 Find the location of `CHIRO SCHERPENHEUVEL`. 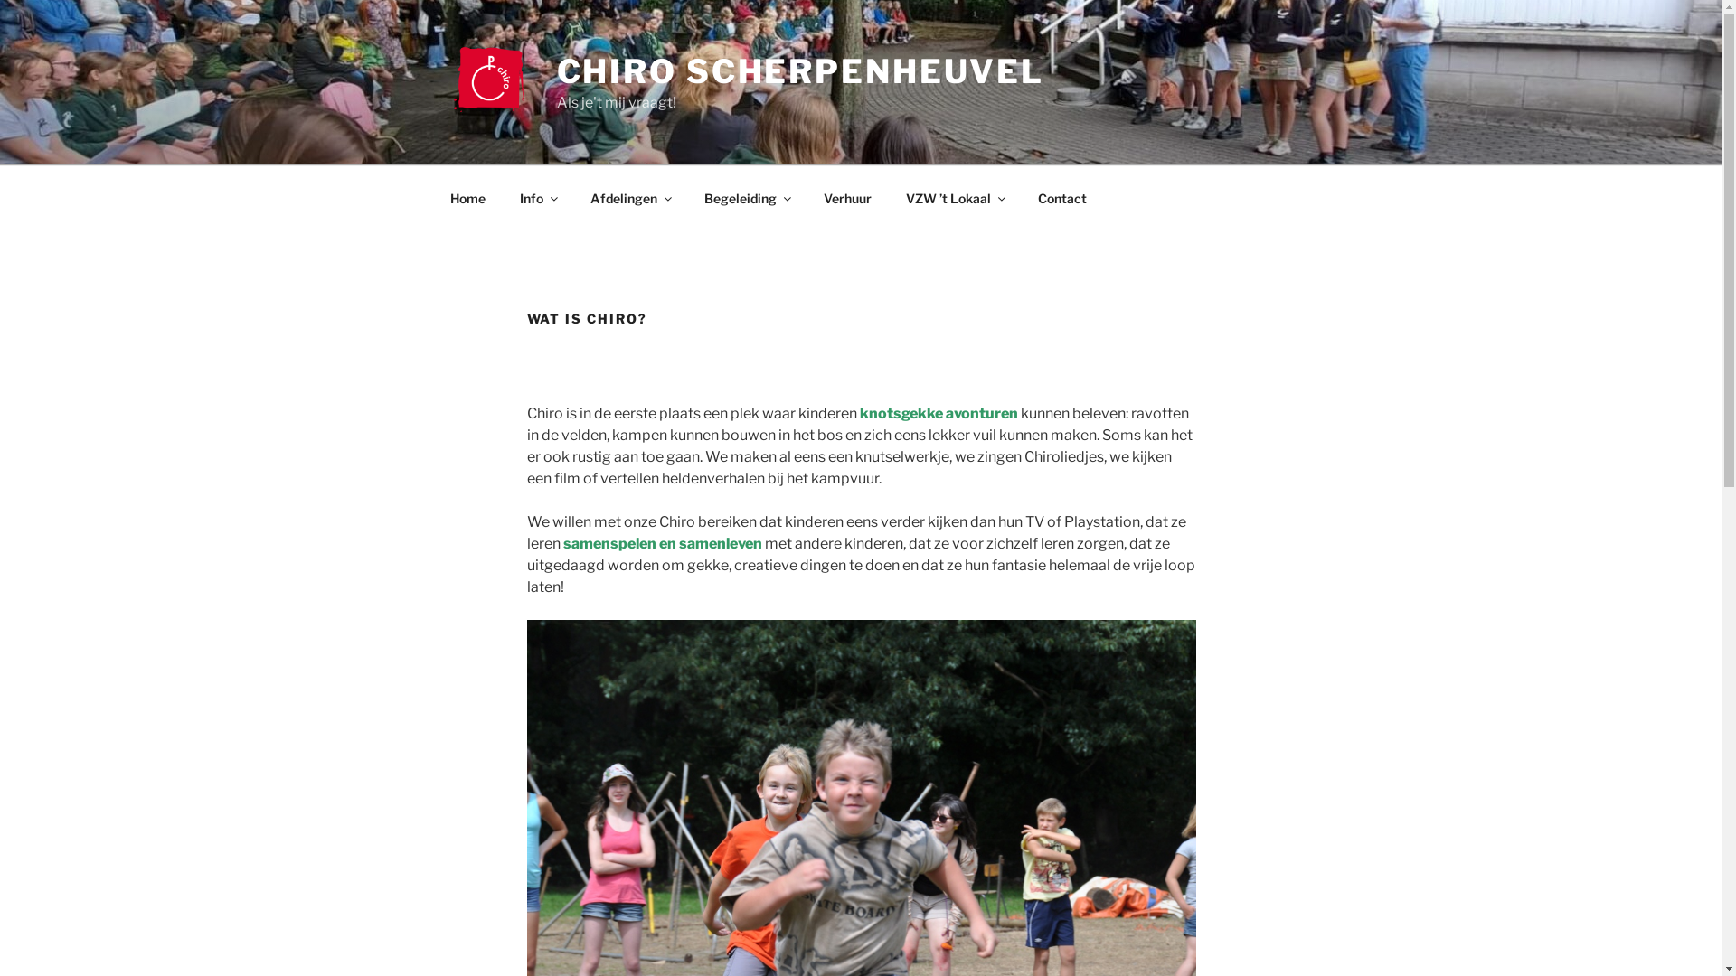

CHIRO SCHERPENHEUVEL is located at coordinates (801, 71).